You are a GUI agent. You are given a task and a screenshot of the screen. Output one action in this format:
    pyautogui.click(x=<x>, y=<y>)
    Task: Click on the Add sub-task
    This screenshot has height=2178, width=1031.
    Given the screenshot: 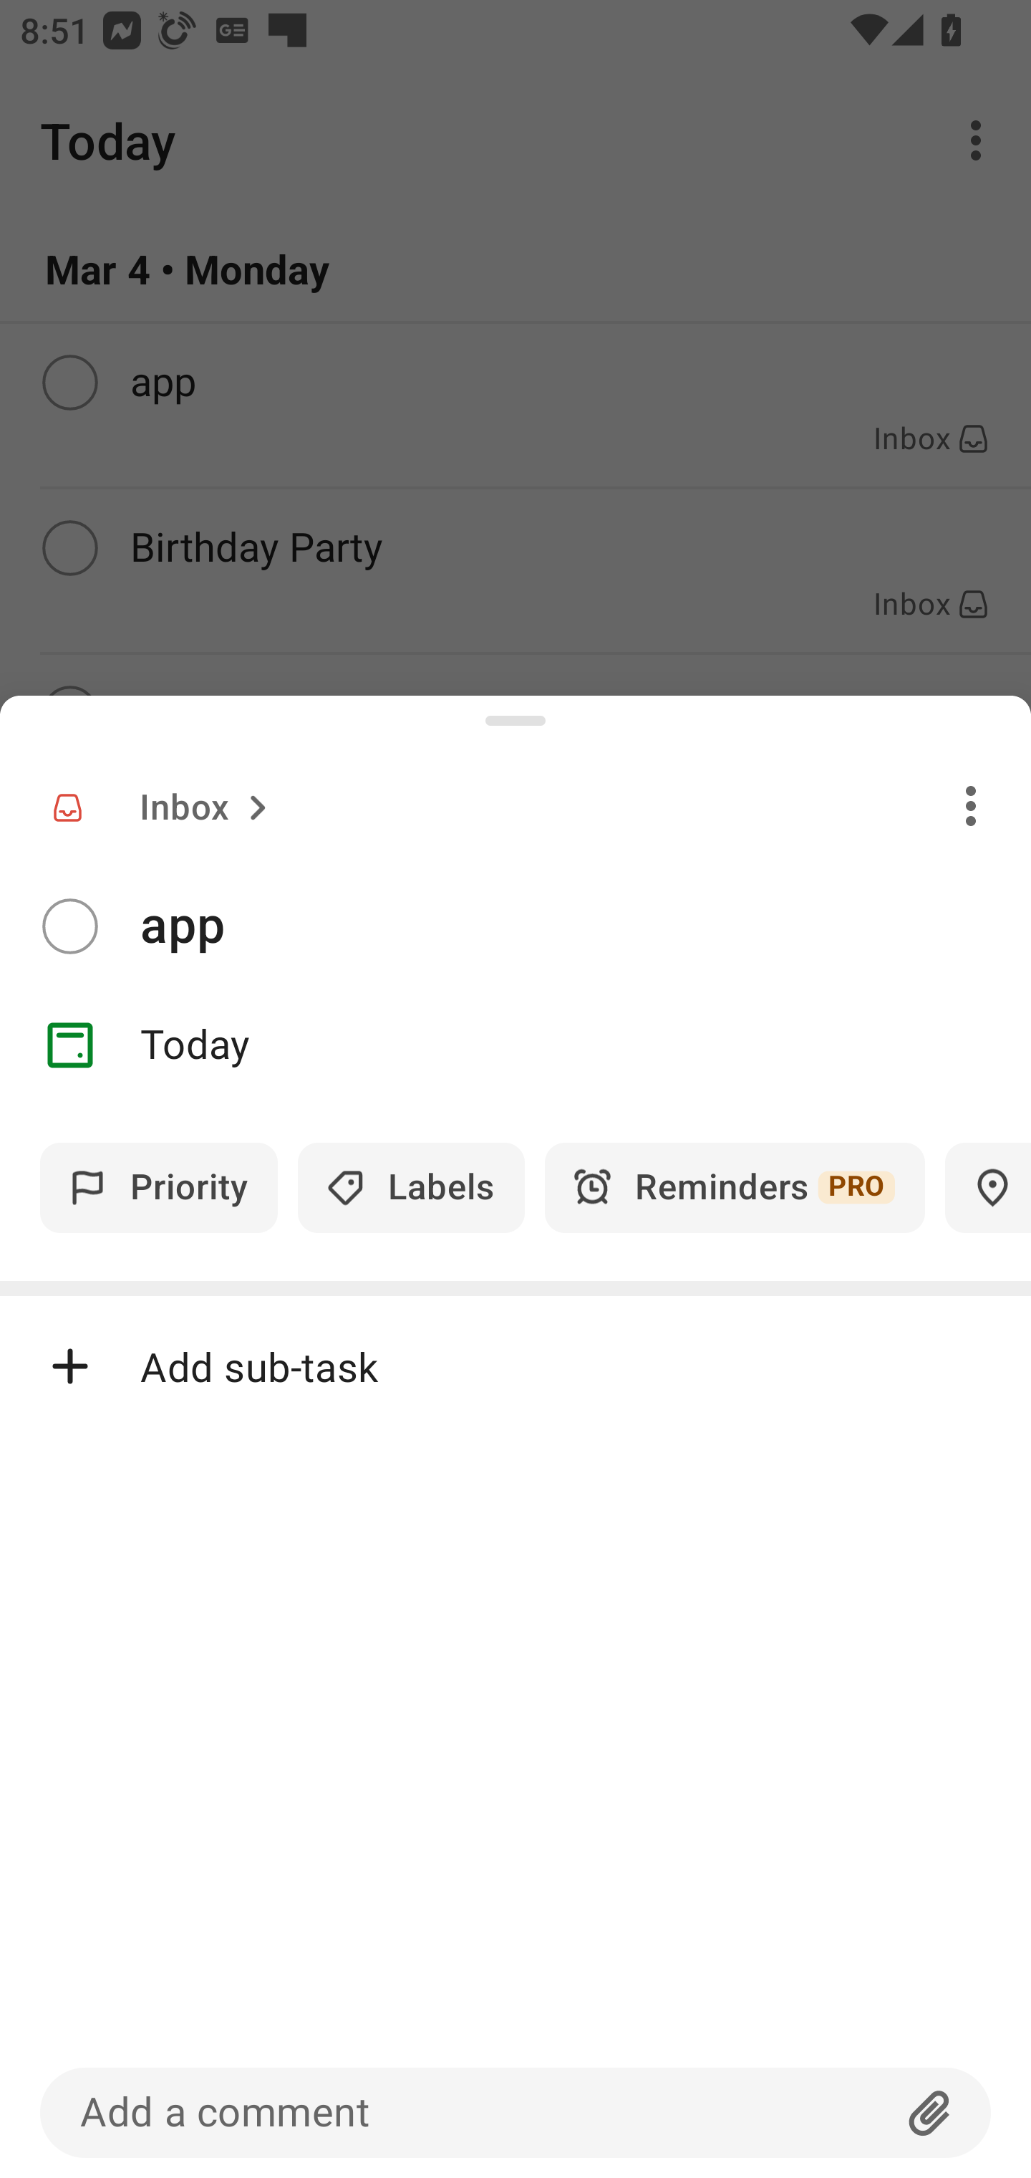 What is the action you would take?
    pyautogui.click(x=515, y=1367)
    